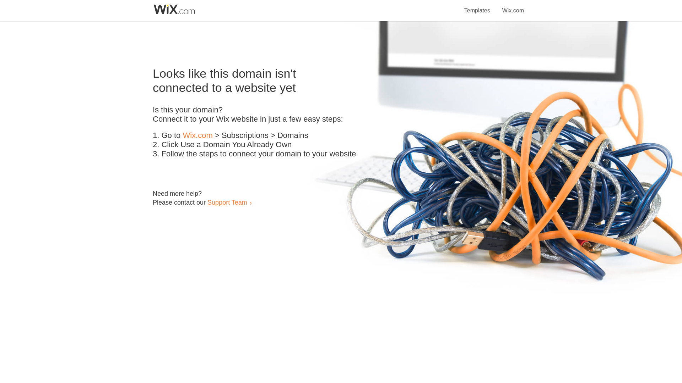 This screenshot has height=383, width=682. What do you see at coordinates (227, 202) in the screenshot?
I see `Support Team` at bounding box center [227, 202].